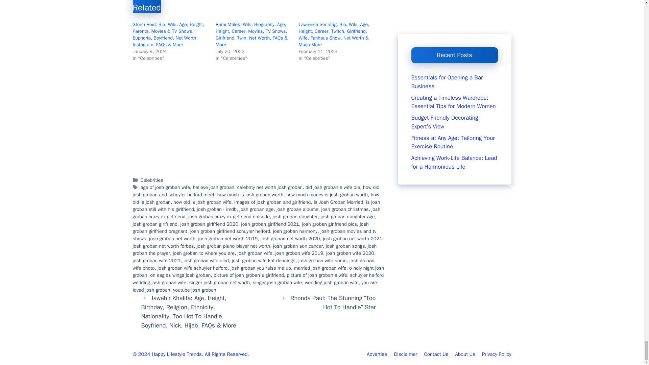 The height and width of the screenshot is (365, 649). Describe the element at coordinates (155, 224) in the screenshot. I see `josh groban girlfriend` at that location.